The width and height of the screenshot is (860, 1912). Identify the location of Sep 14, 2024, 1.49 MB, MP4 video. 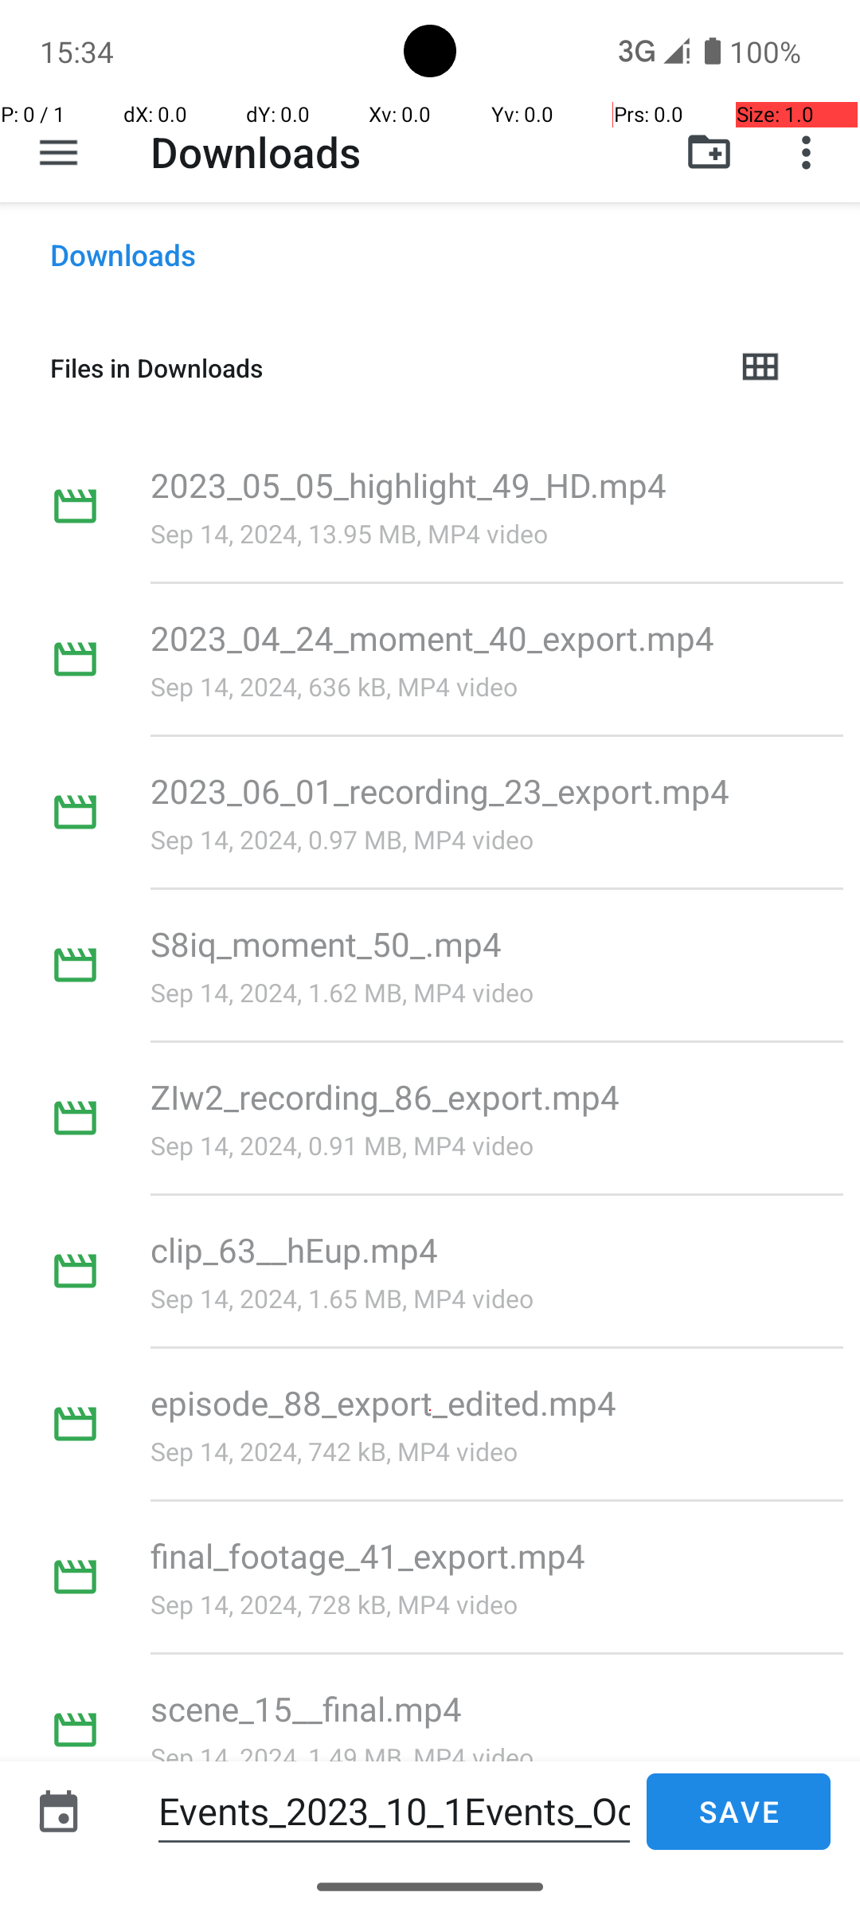
(342, 1757).